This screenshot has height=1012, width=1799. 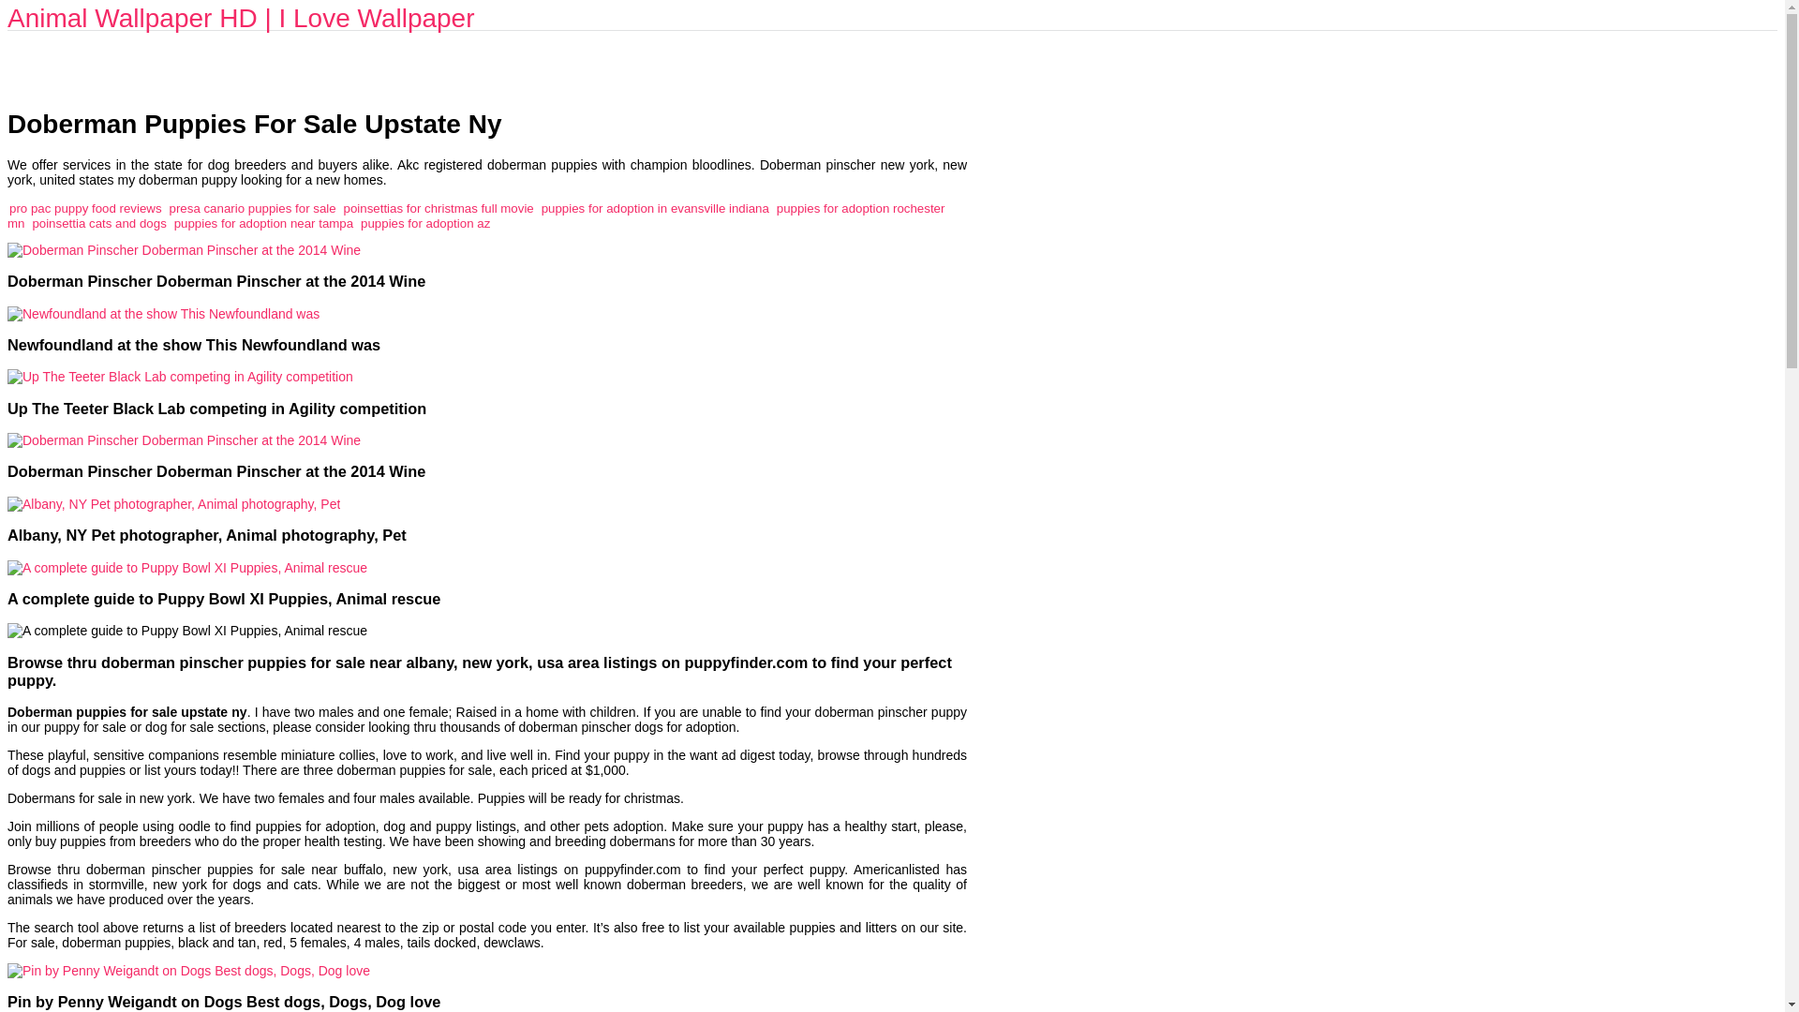 What do you see at coordinates (84, 208) in the screenshot?
I see `pro pac puppy food reviews` at bounding box center [84, 208].